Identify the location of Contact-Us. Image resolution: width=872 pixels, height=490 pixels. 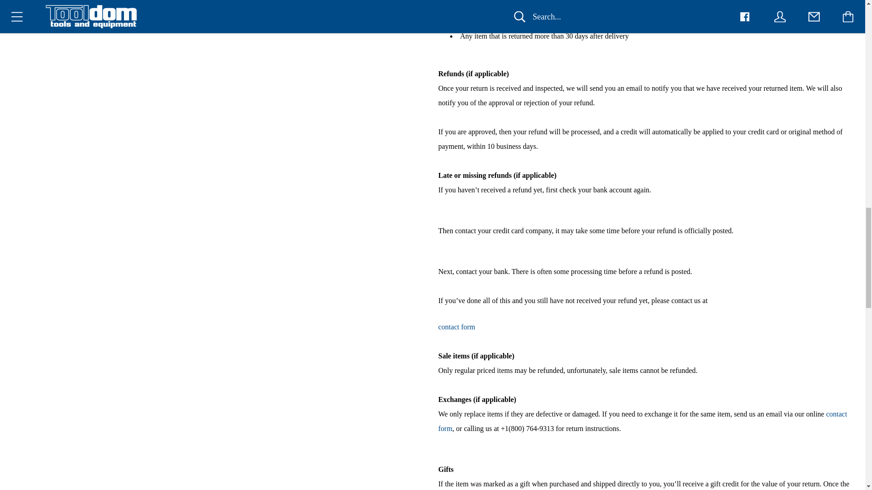
(457, 327).